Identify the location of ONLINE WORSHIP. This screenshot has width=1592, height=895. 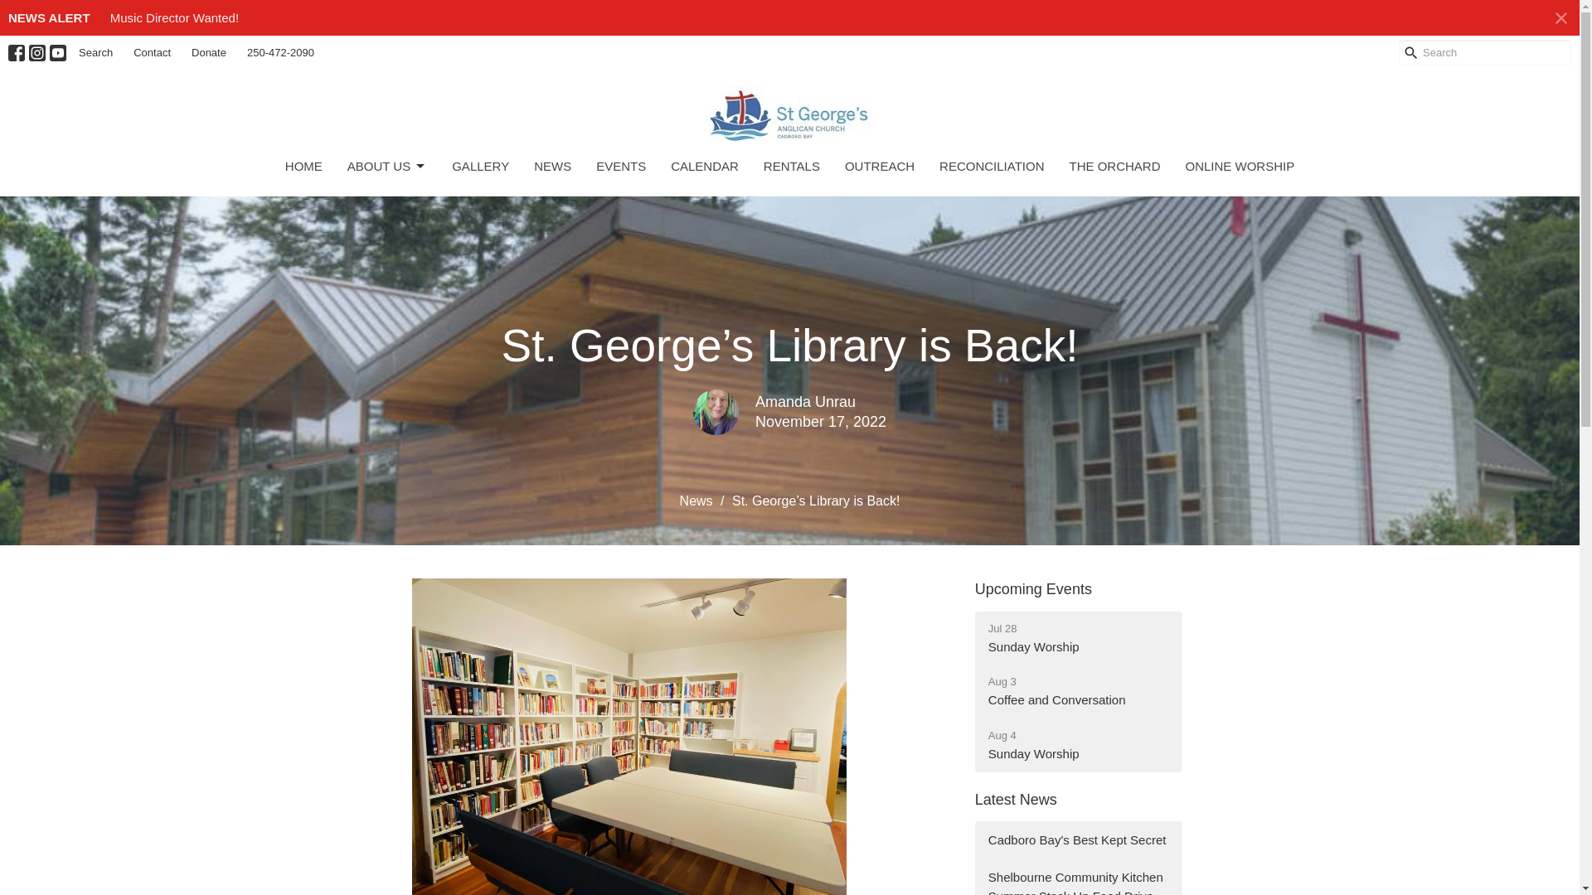
(1240, 166).